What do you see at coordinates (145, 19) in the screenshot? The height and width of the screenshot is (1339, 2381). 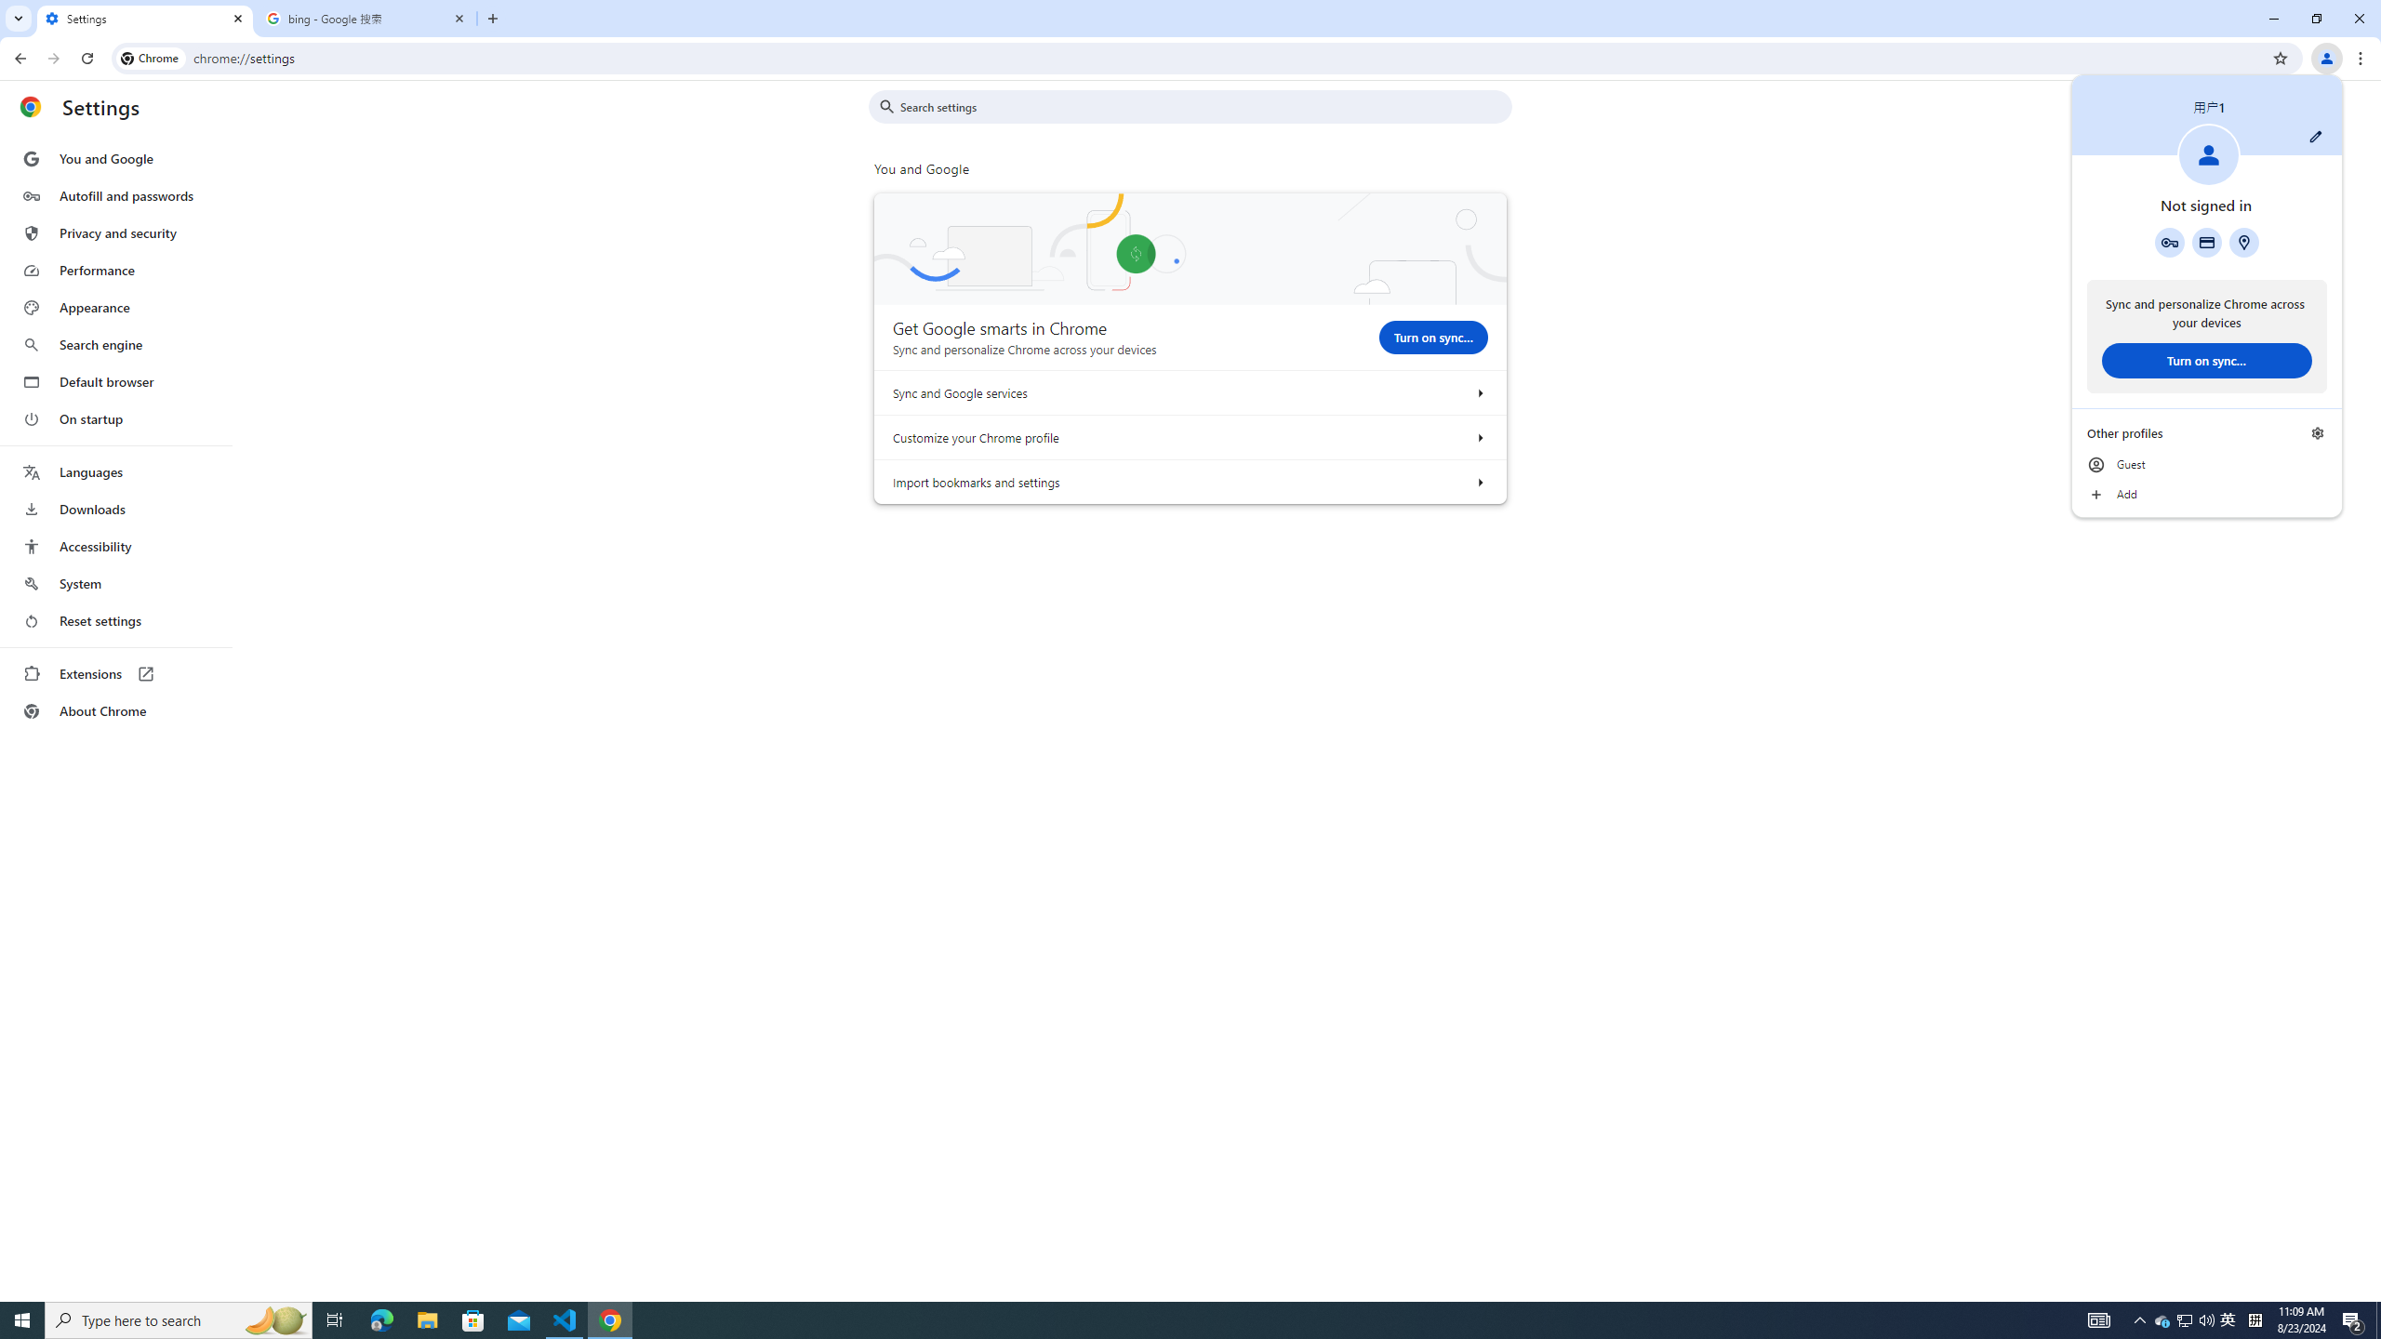 I see `Settings` at bounding box center [145, 19].